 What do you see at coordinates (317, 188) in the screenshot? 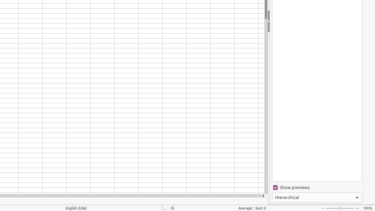
I see `Show previews` at bounding box center [317, 188].